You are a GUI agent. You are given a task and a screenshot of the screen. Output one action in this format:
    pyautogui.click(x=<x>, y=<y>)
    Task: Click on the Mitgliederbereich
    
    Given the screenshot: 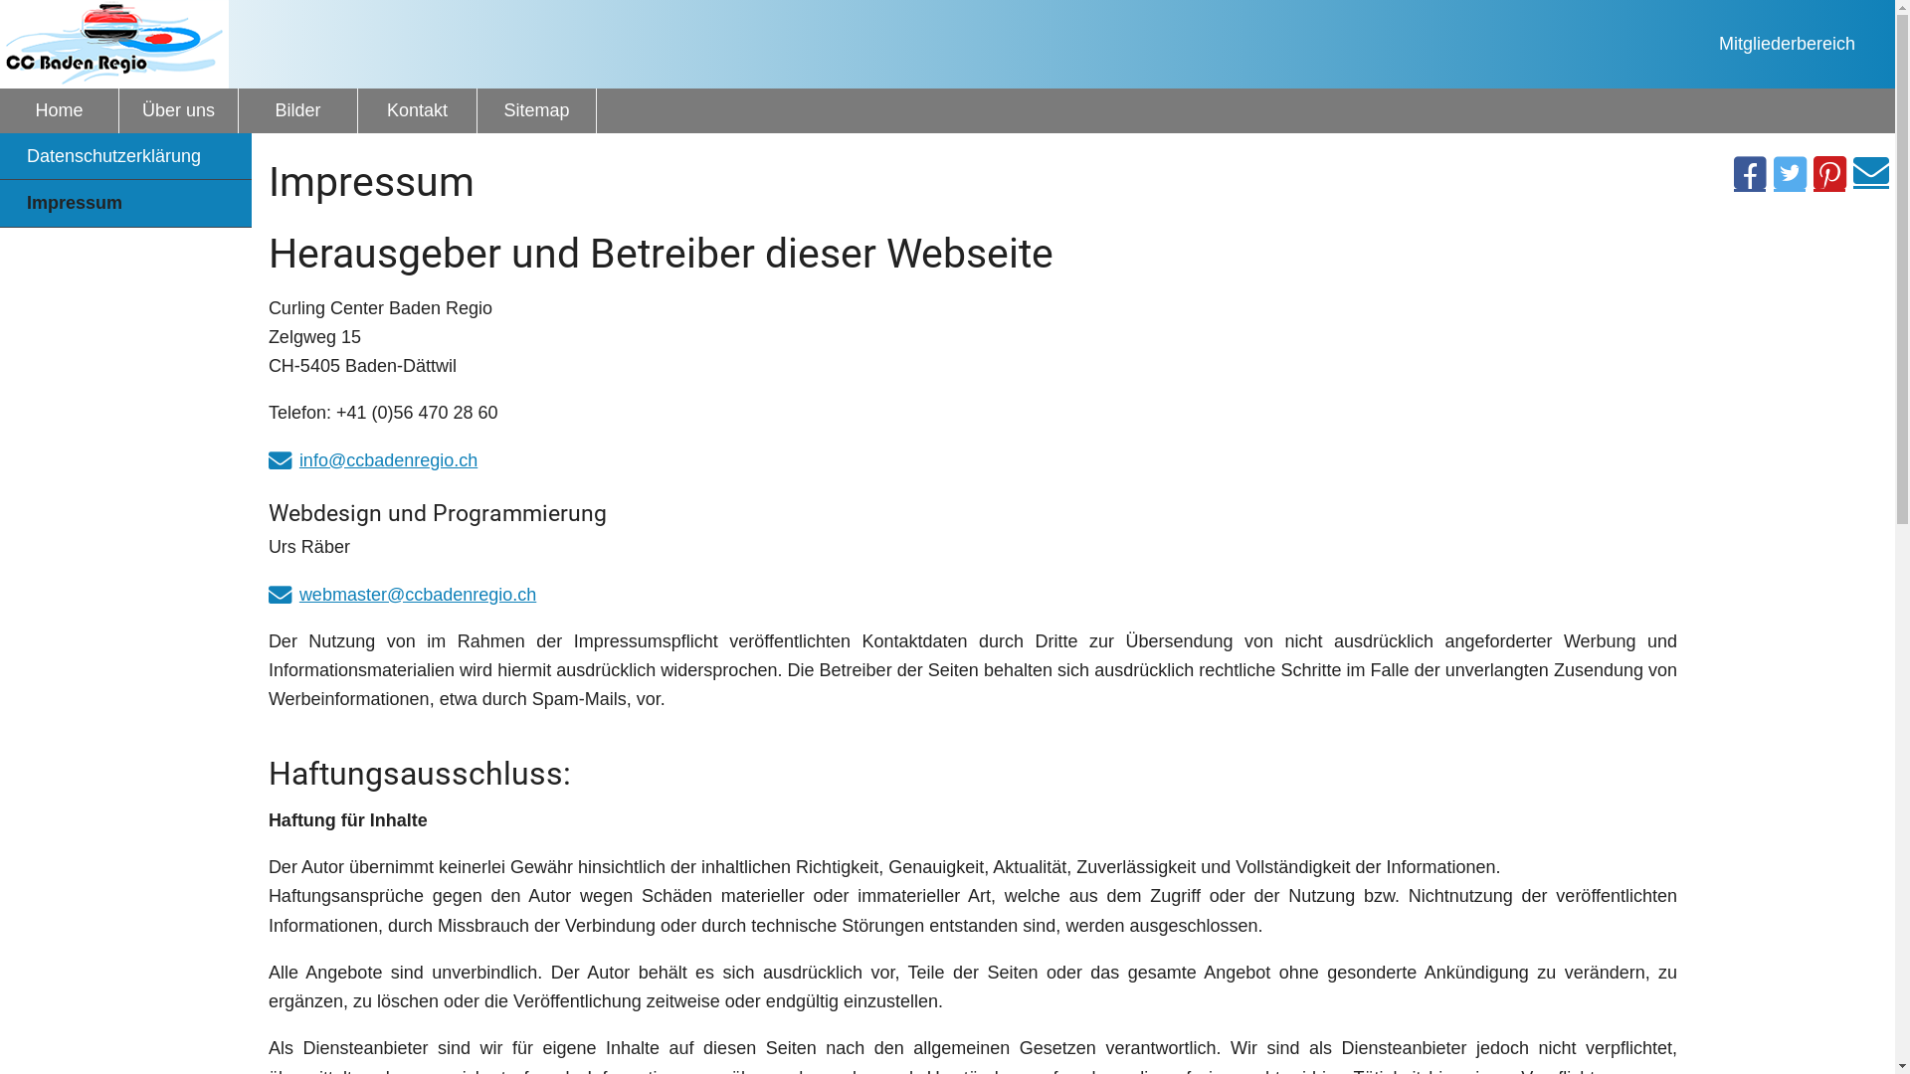 What is the action you would take?
    pyautogui.click(x=1787, y=44)
    